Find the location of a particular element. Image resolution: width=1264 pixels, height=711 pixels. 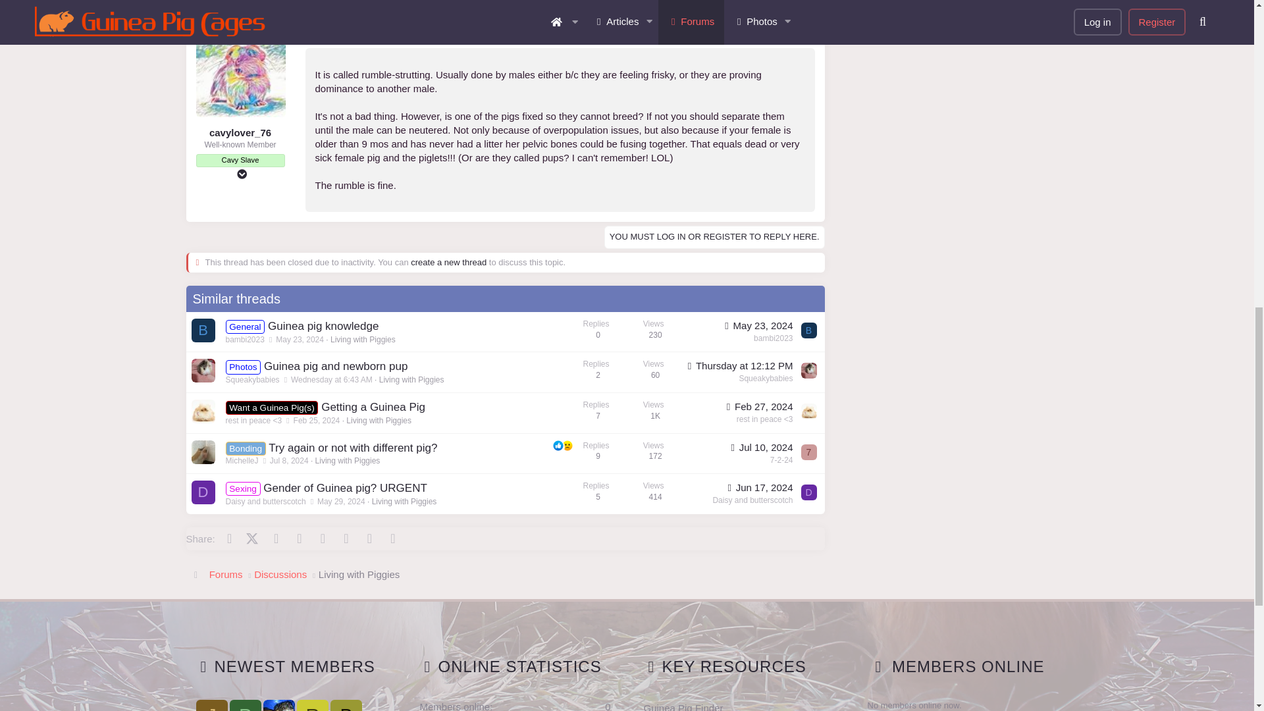

First message reaction score: 0 is located at coordinates (625, 372).